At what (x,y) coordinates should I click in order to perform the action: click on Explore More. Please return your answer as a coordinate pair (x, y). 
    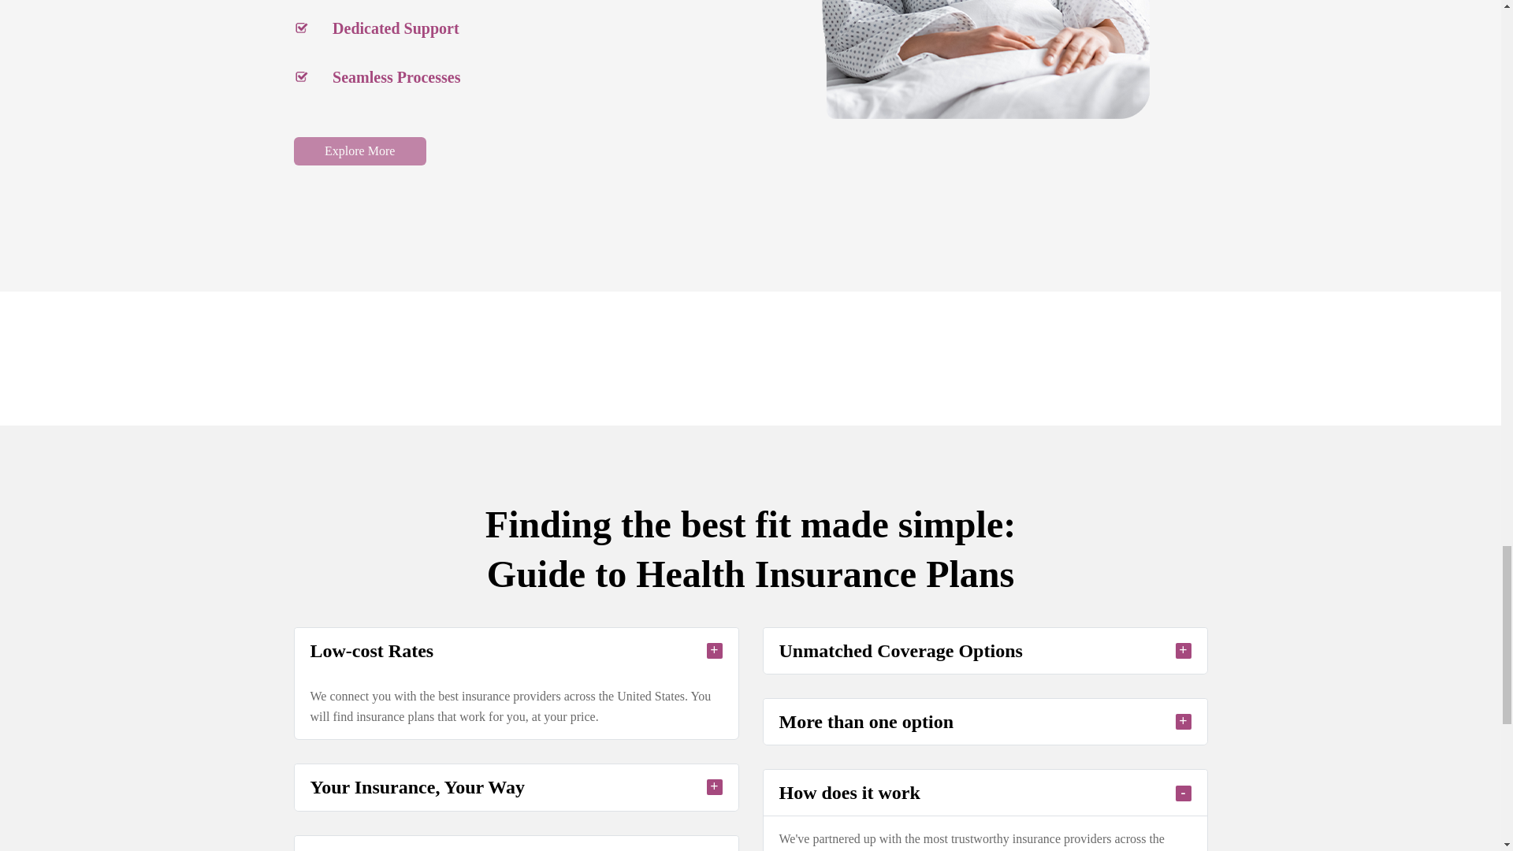
    Looking at the image, I should click on (359, 151).